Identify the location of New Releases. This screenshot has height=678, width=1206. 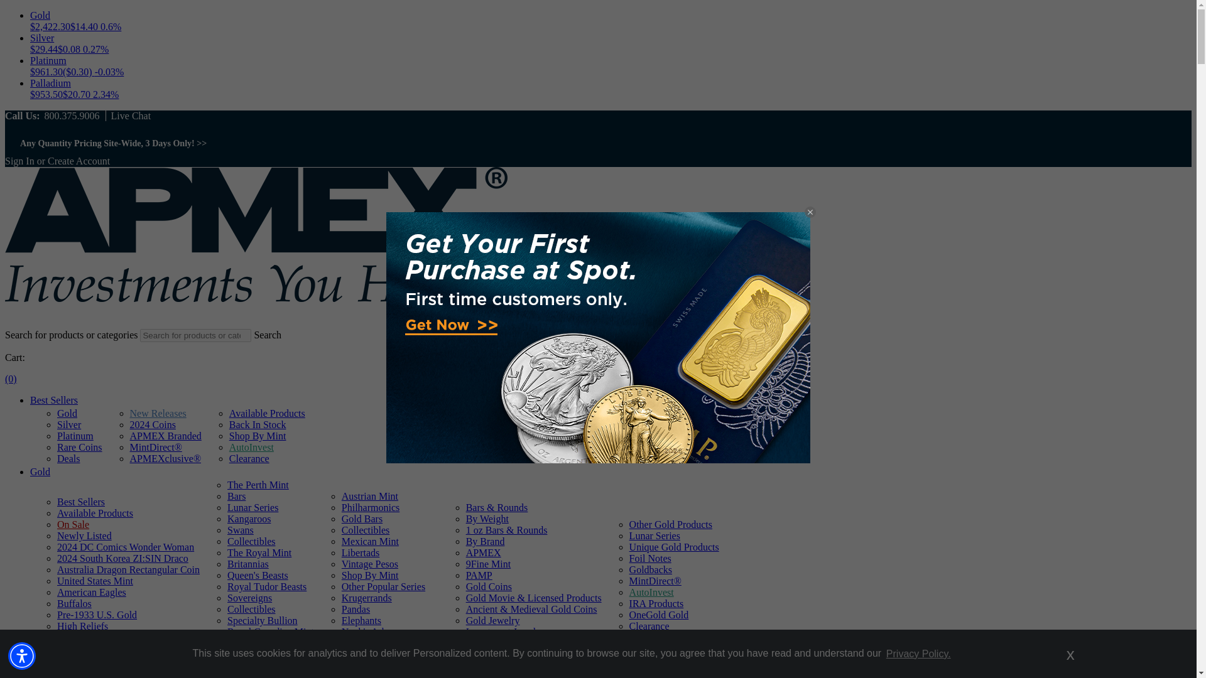
(158, 413).